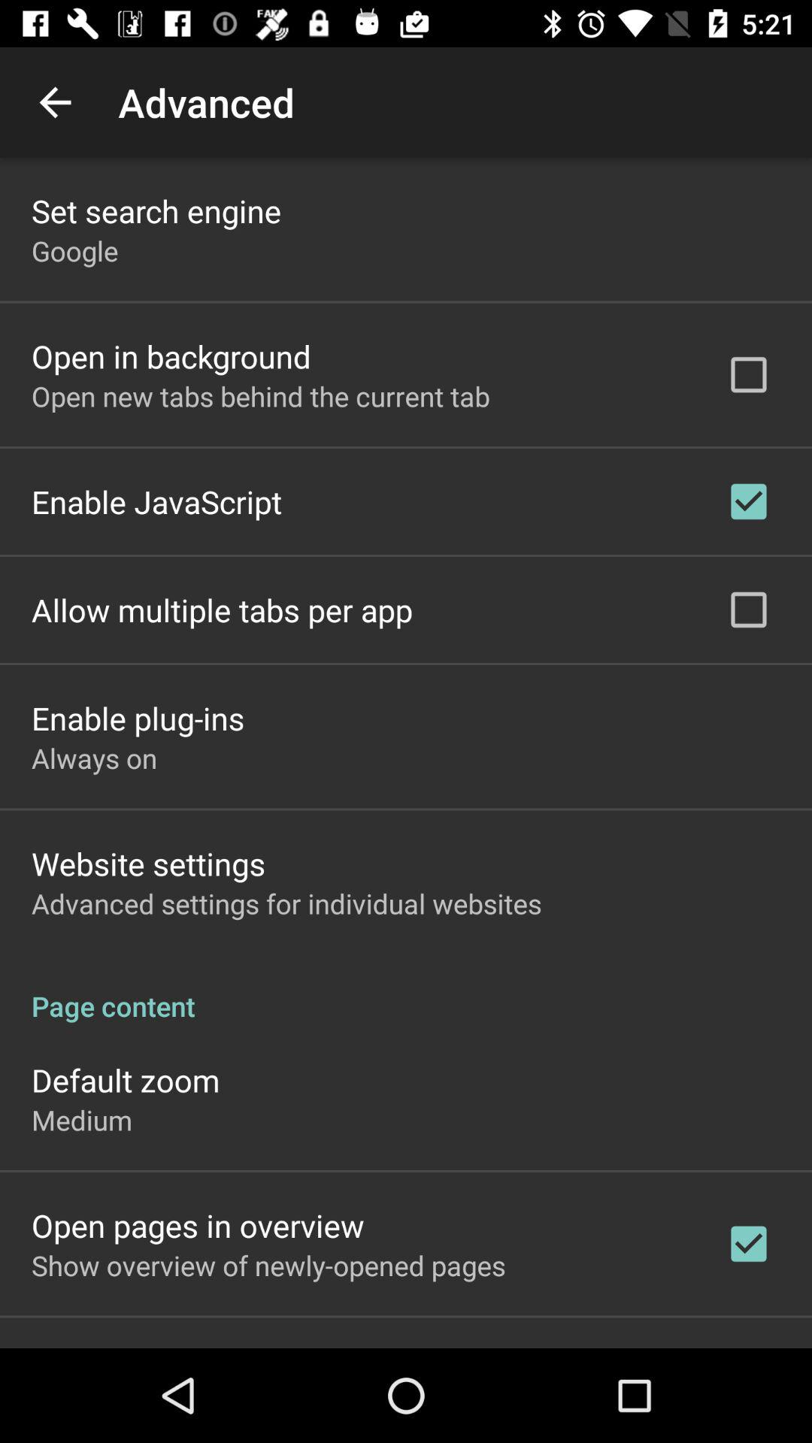 The height and width of the screenshot is (1443, 812). What do you see at coordinates (82, 1120) in the screenshot?
I see `turn on app below default zoom` at bounding box center [82, 1120].